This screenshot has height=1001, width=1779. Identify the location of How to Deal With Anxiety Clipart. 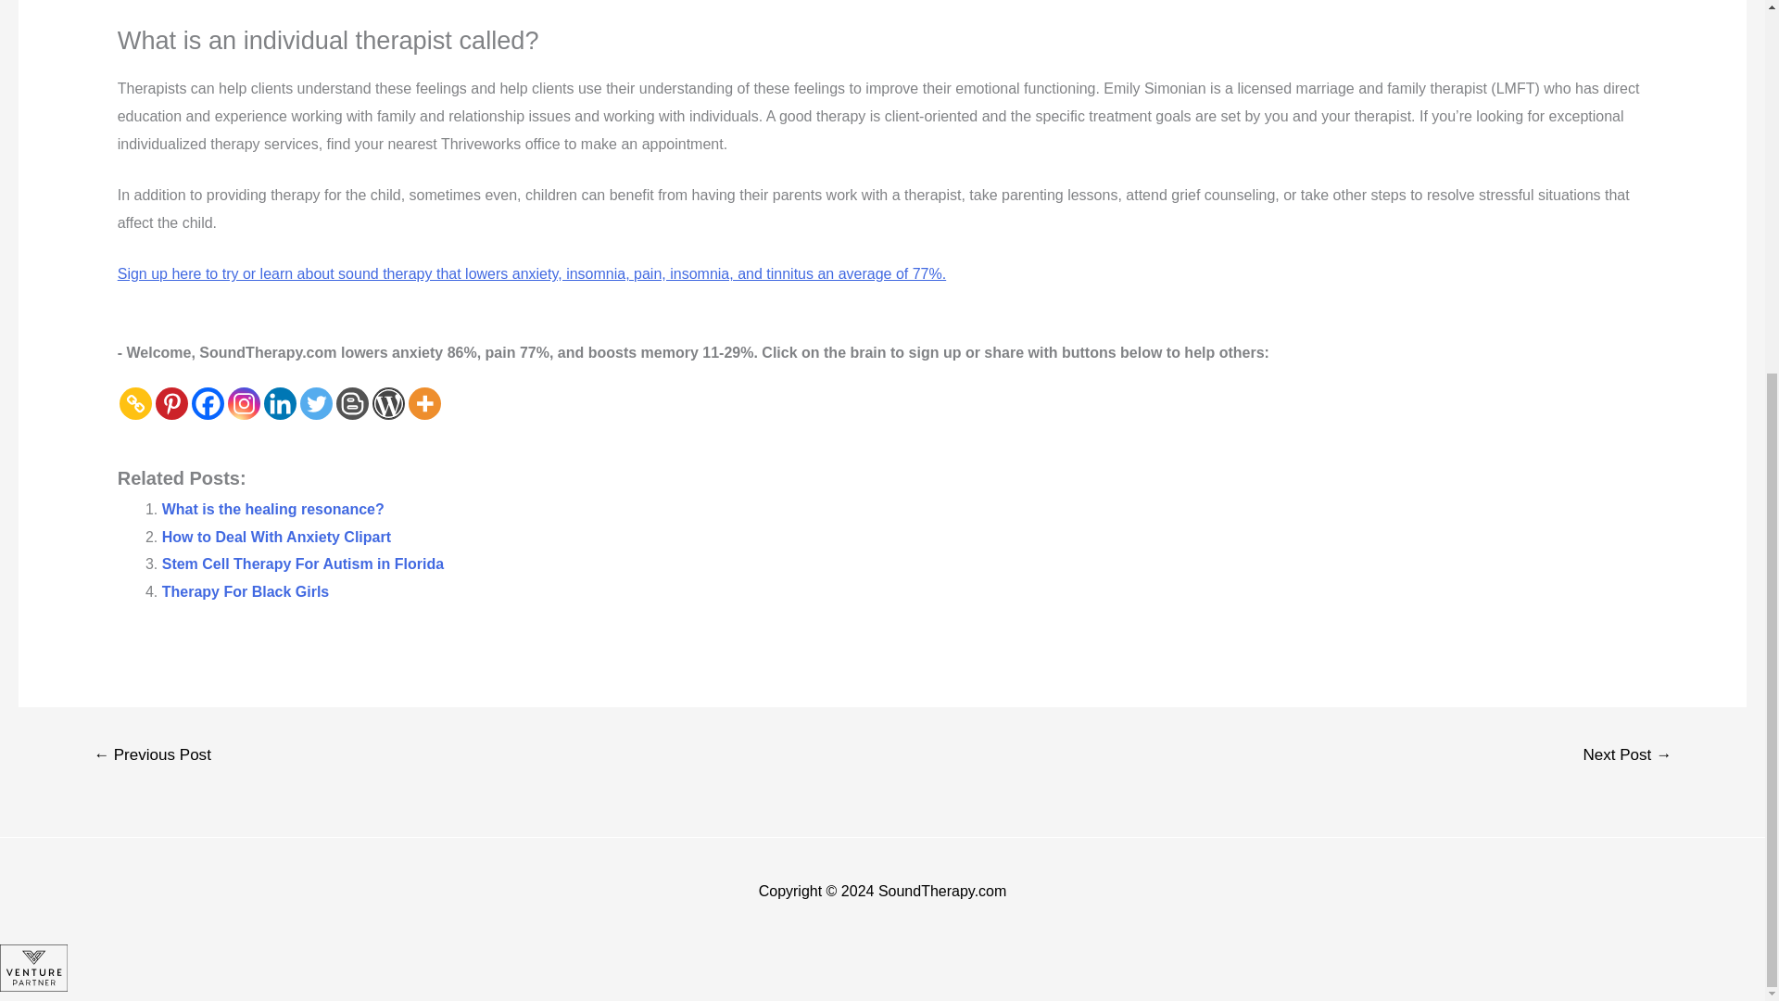
(276, 537).